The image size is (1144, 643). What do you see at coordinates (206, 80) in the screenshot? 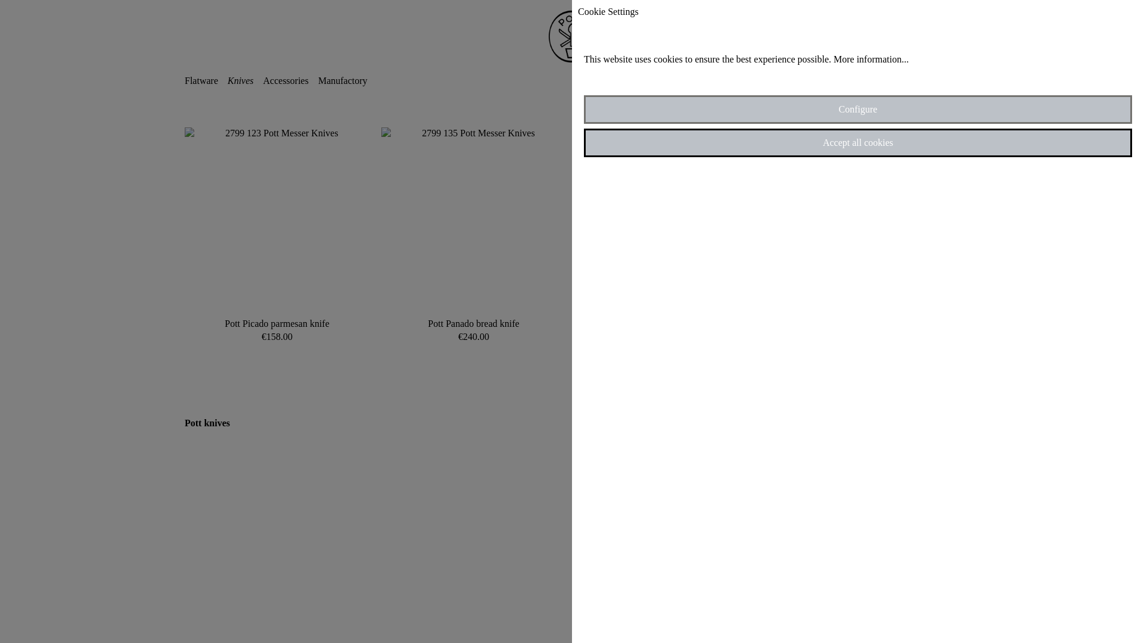
I see `Flatware` at bounding box center [206, 80].